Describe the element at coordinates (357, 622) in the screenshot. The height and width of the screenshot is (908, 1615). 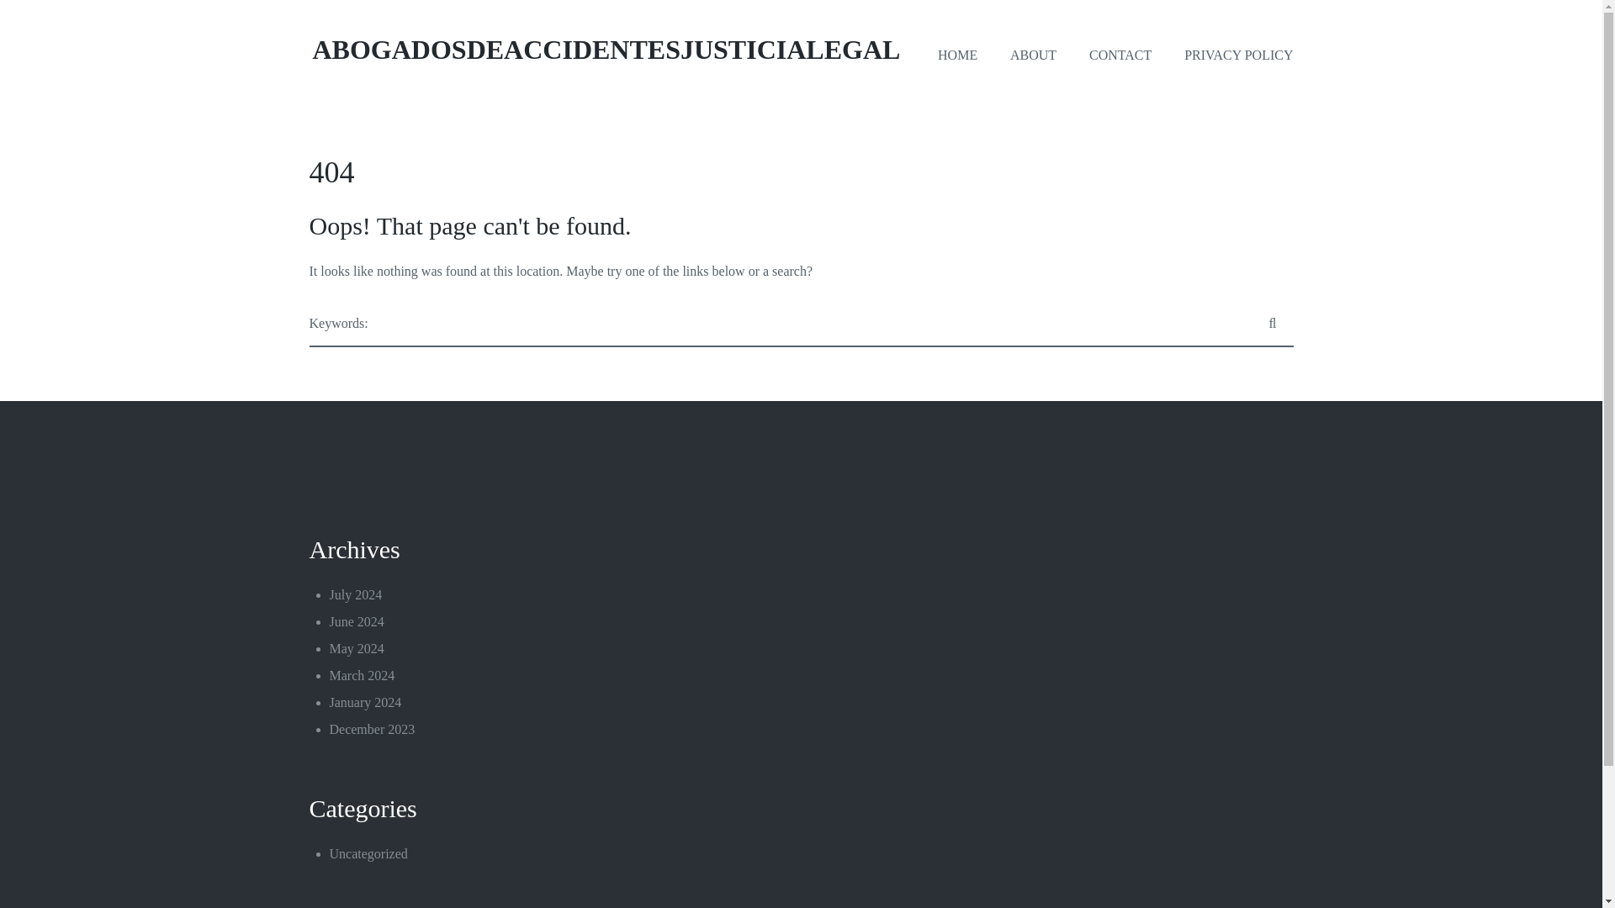
I see `June 2024` at that location.